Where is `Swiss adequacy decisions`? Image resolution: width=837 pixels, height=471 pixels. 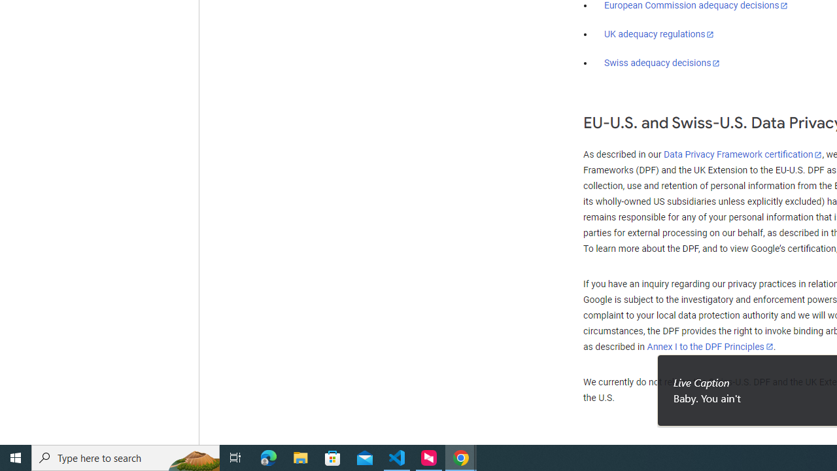 Swiss adequacy decisions is located at coordinates (662, 63).